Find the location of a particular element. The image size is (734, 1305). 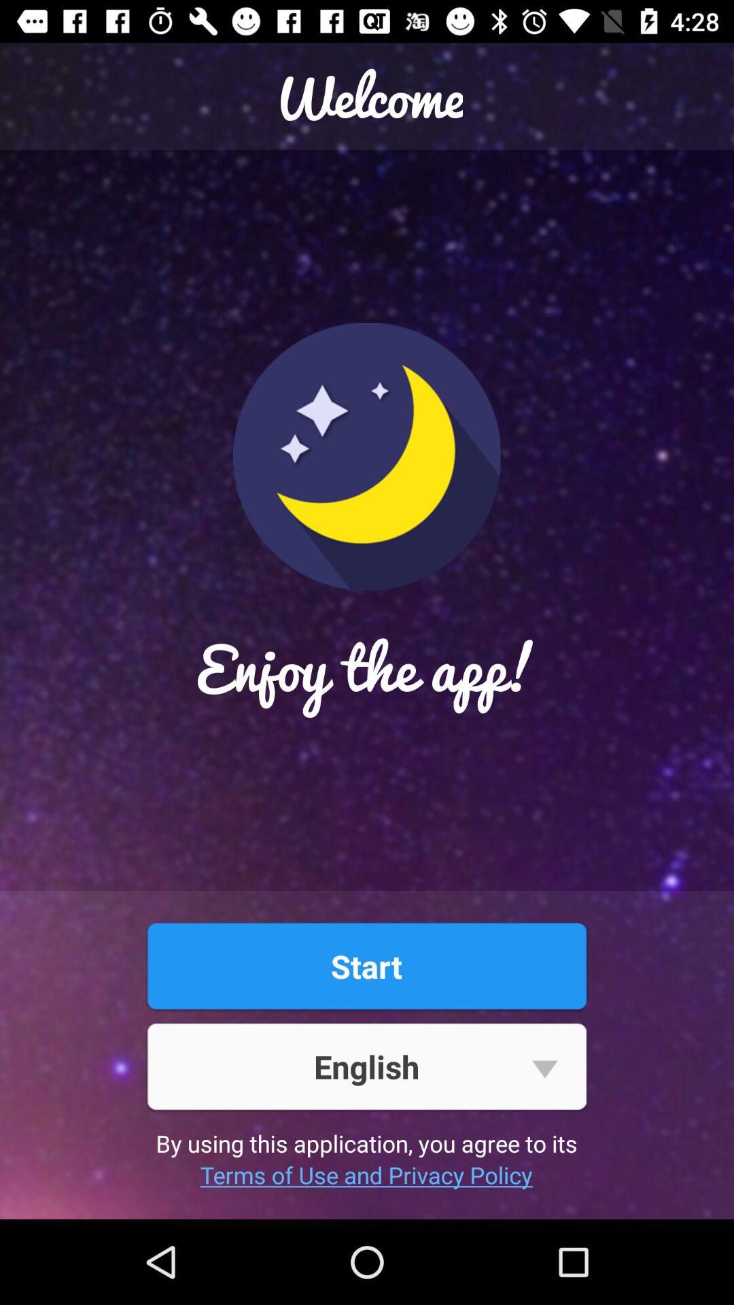

flip until the english button is located at coordinates (366, 1066).